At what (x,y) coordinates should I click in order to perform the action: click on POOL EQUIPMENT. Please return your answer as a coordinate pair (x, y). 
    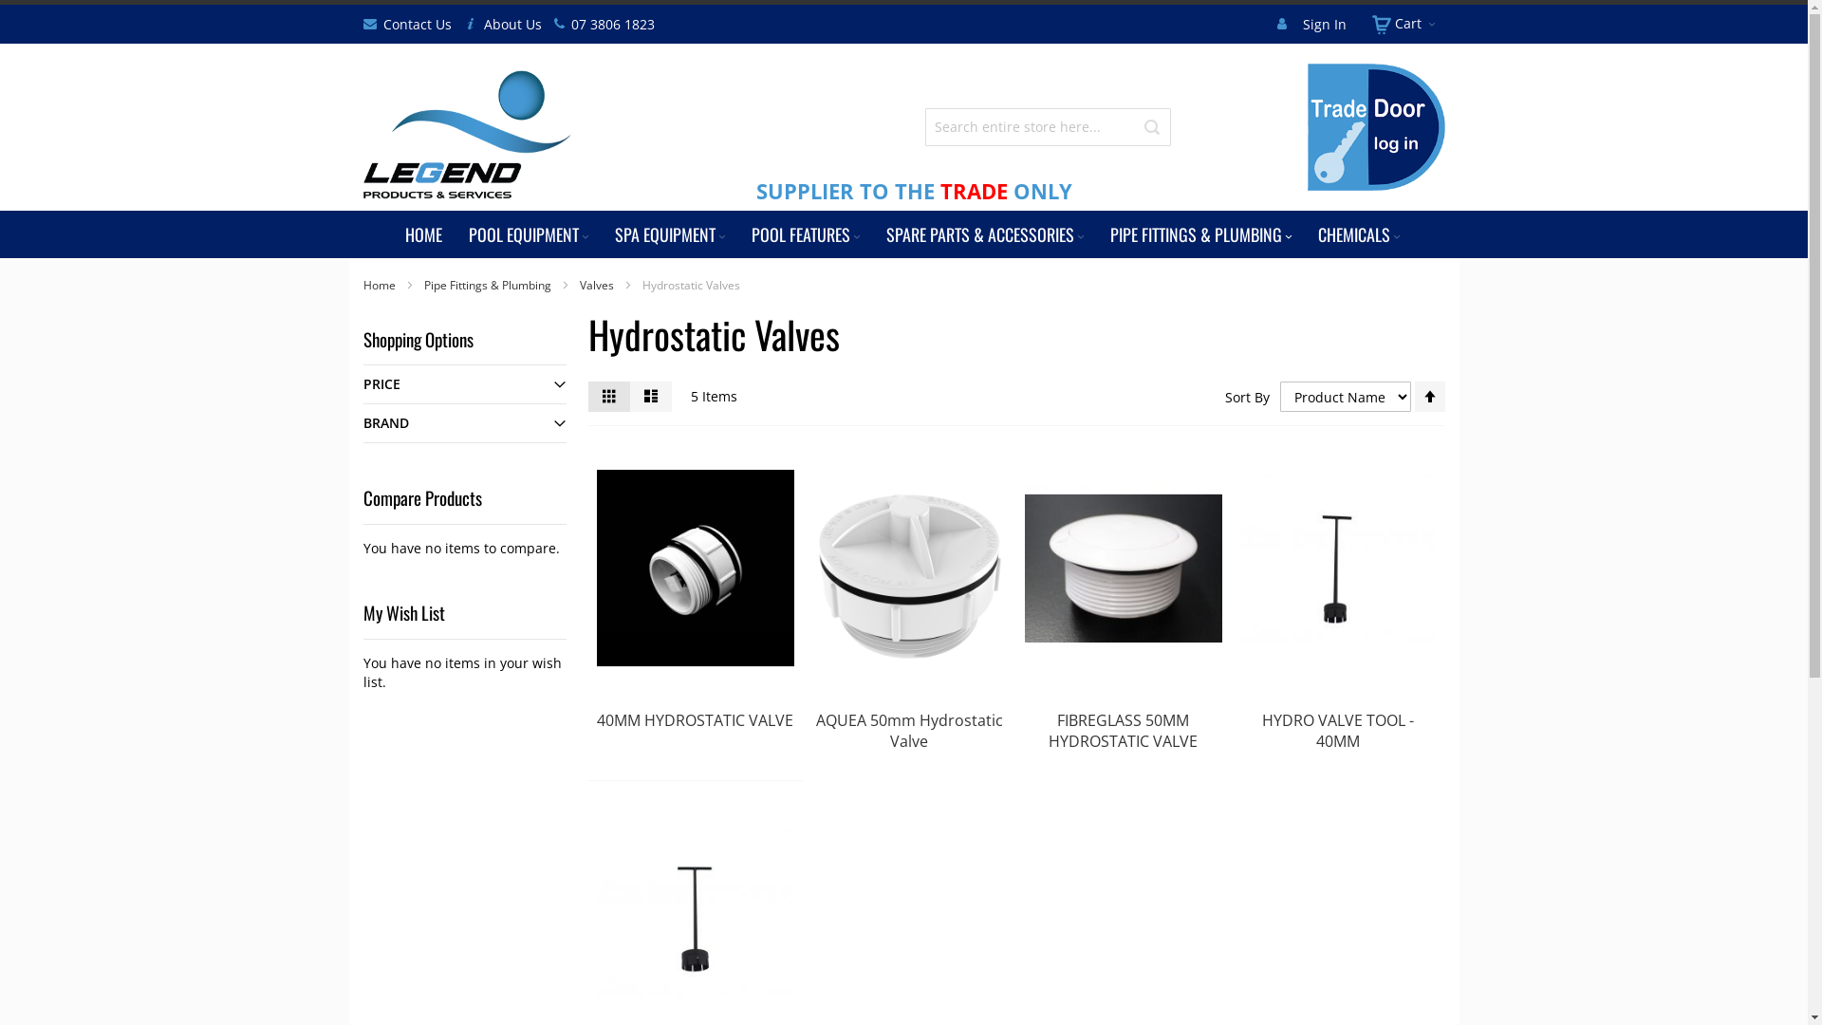
    Looking at the image, I should click on (530, 234).